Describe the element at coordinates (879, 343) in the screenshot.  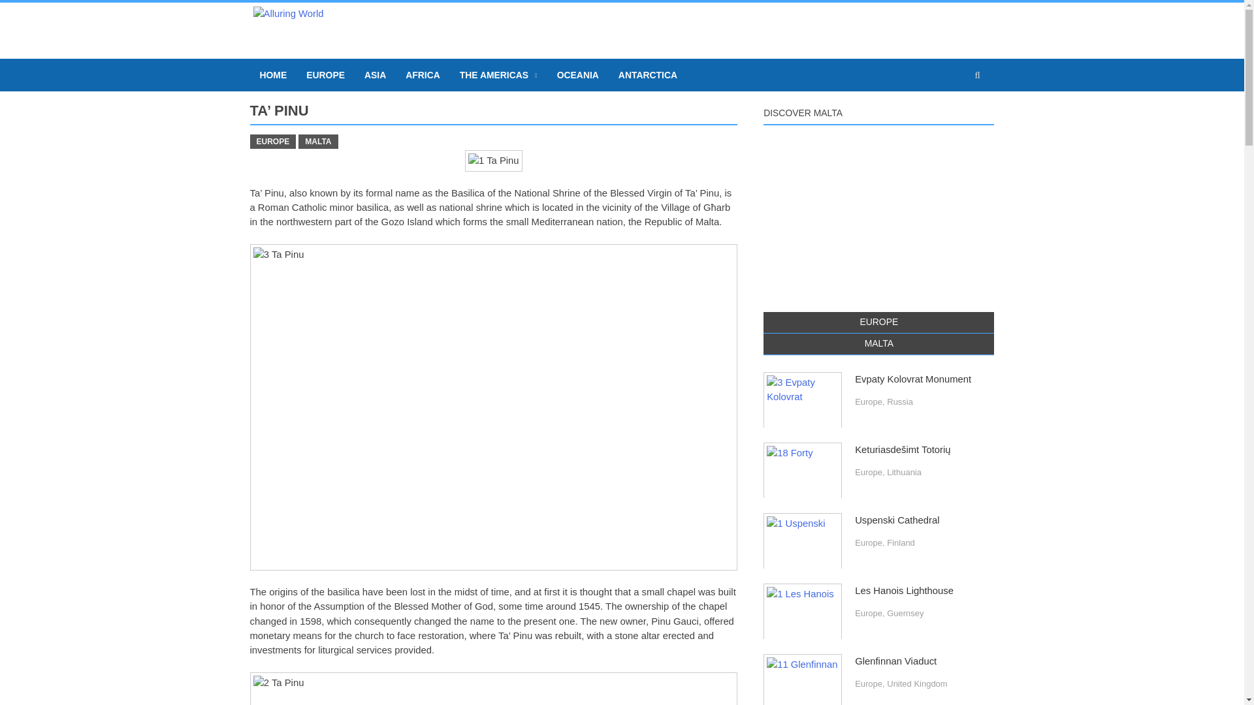
I see `MALTA` at that location.